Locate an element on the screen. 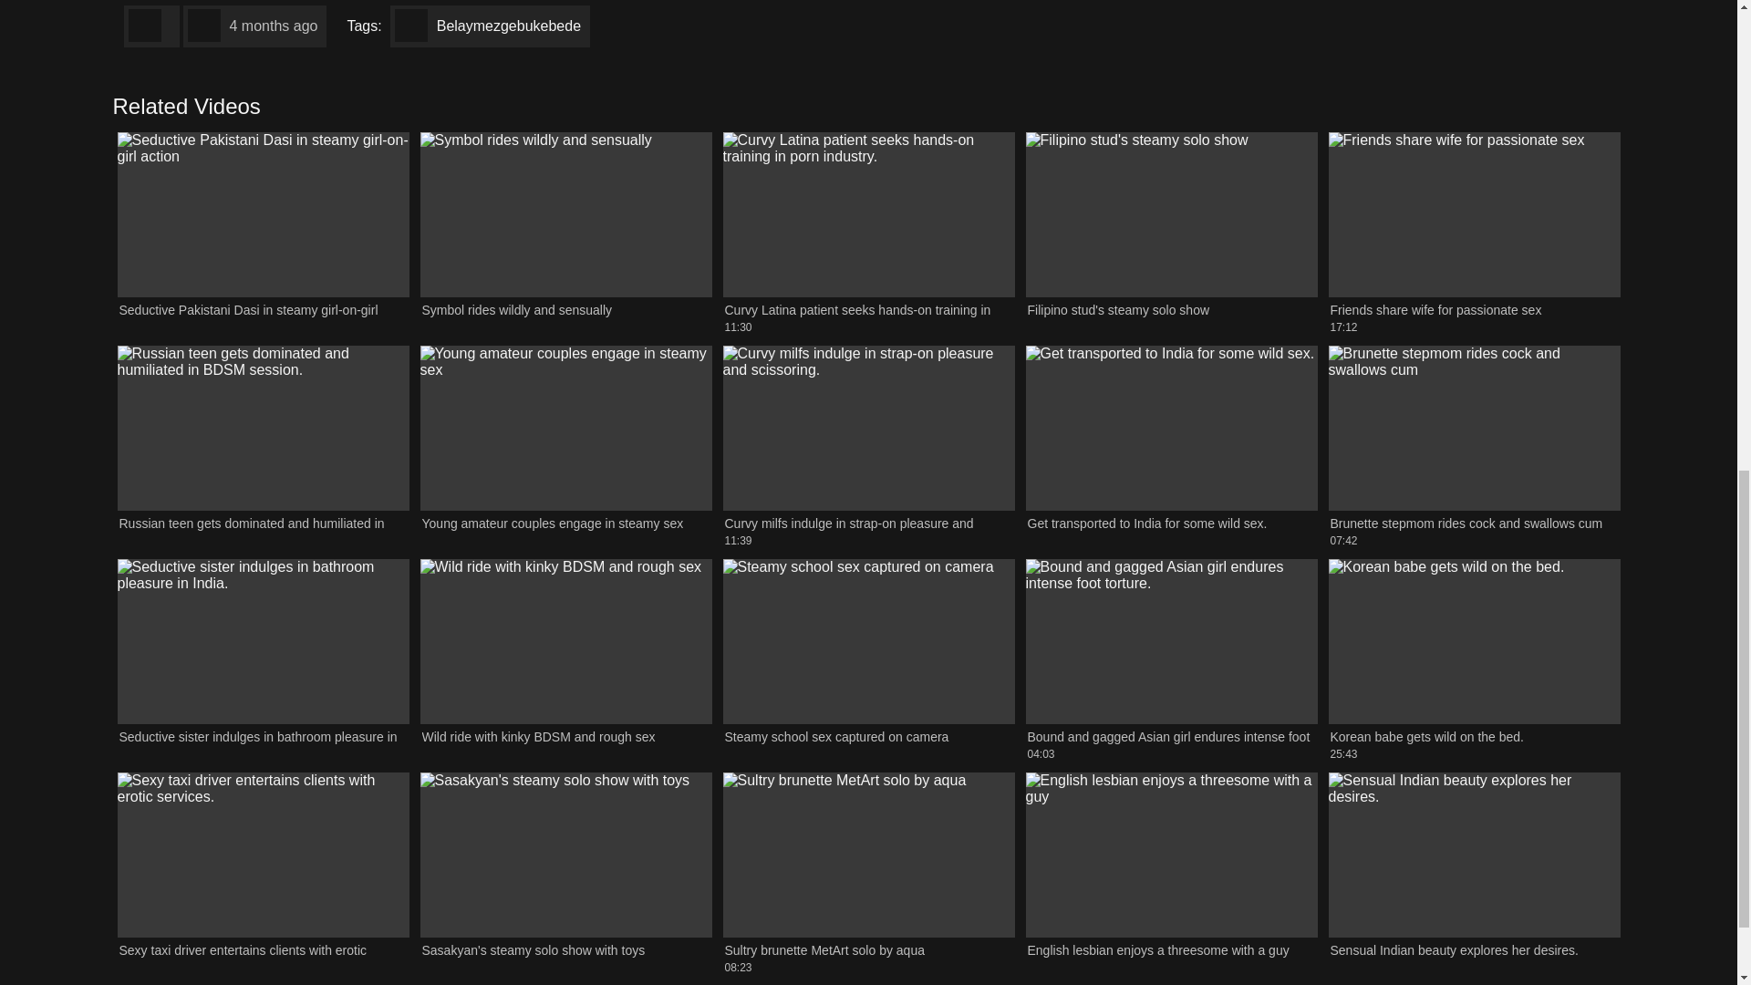 This screenshot has width=1751, height=985. Sexy taxi driver entertains clients with erotic services. is located at coordinates (263, 874).